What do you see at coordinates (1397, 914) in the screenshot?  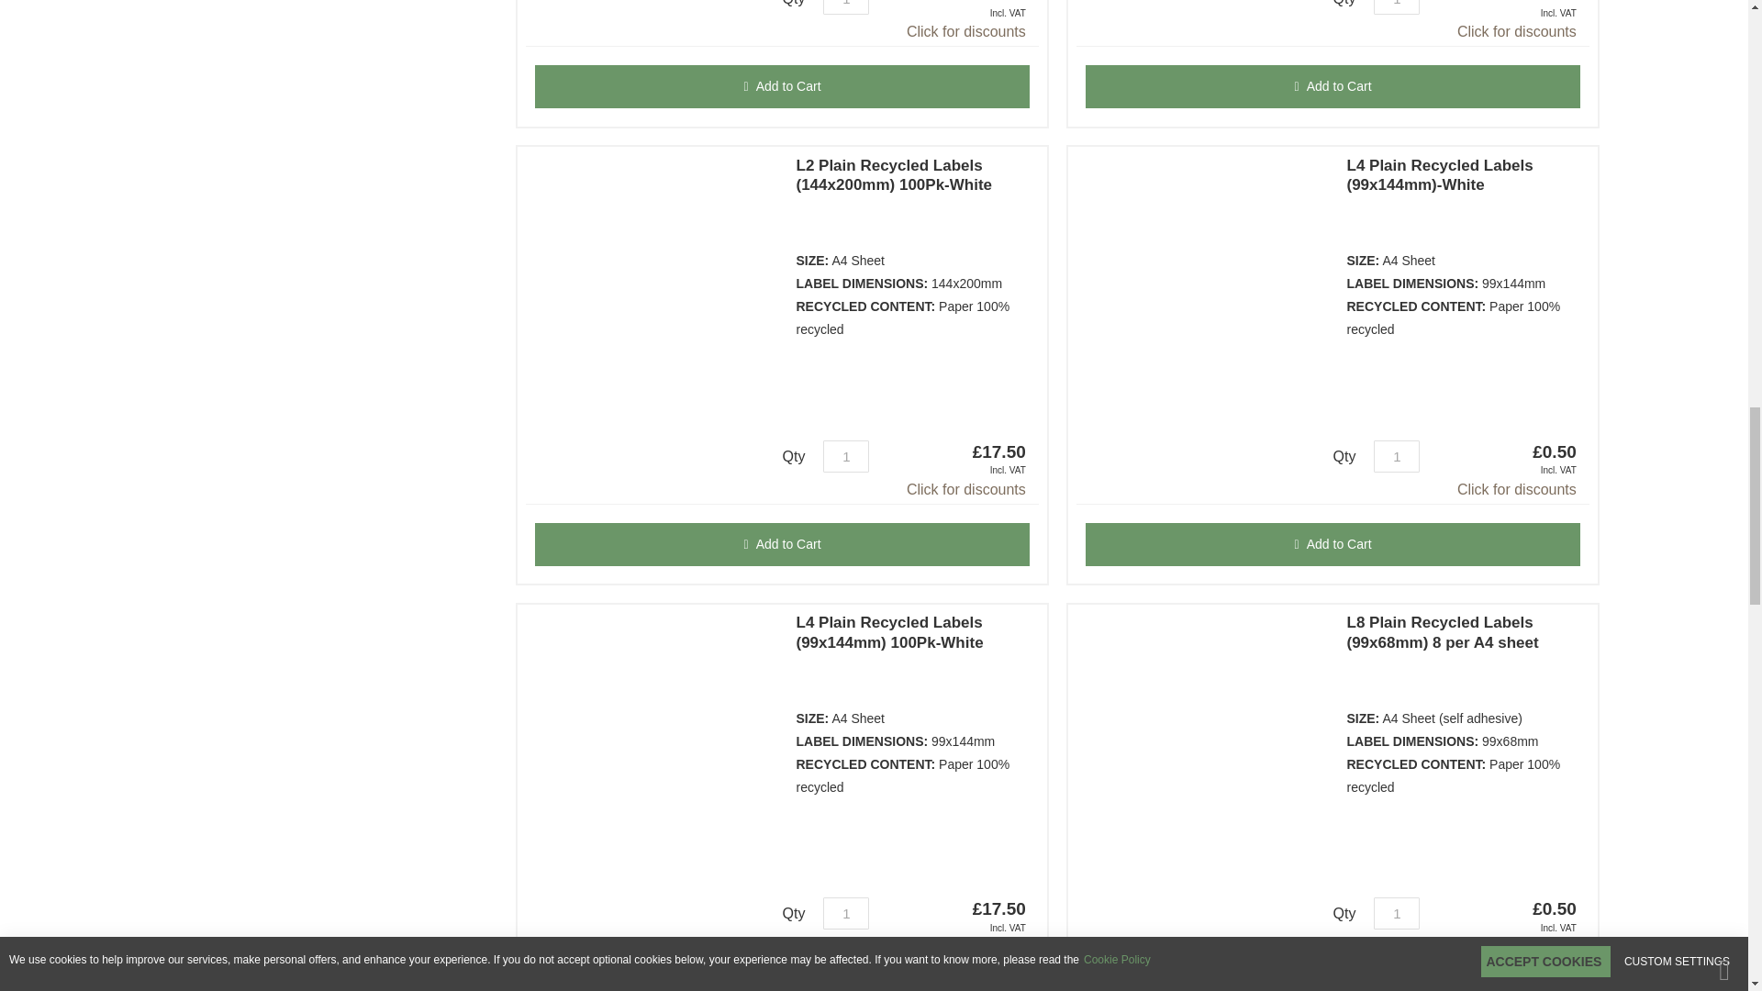 I see `1` at bounding box center [1397, 914].